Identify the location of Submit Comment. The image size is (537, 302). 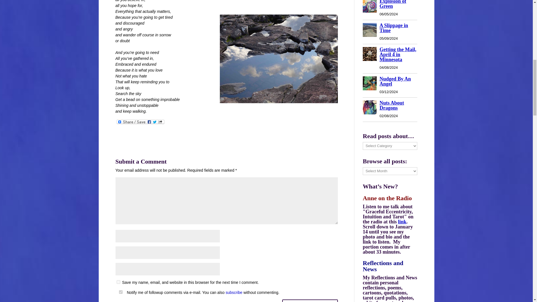
(310, 301).